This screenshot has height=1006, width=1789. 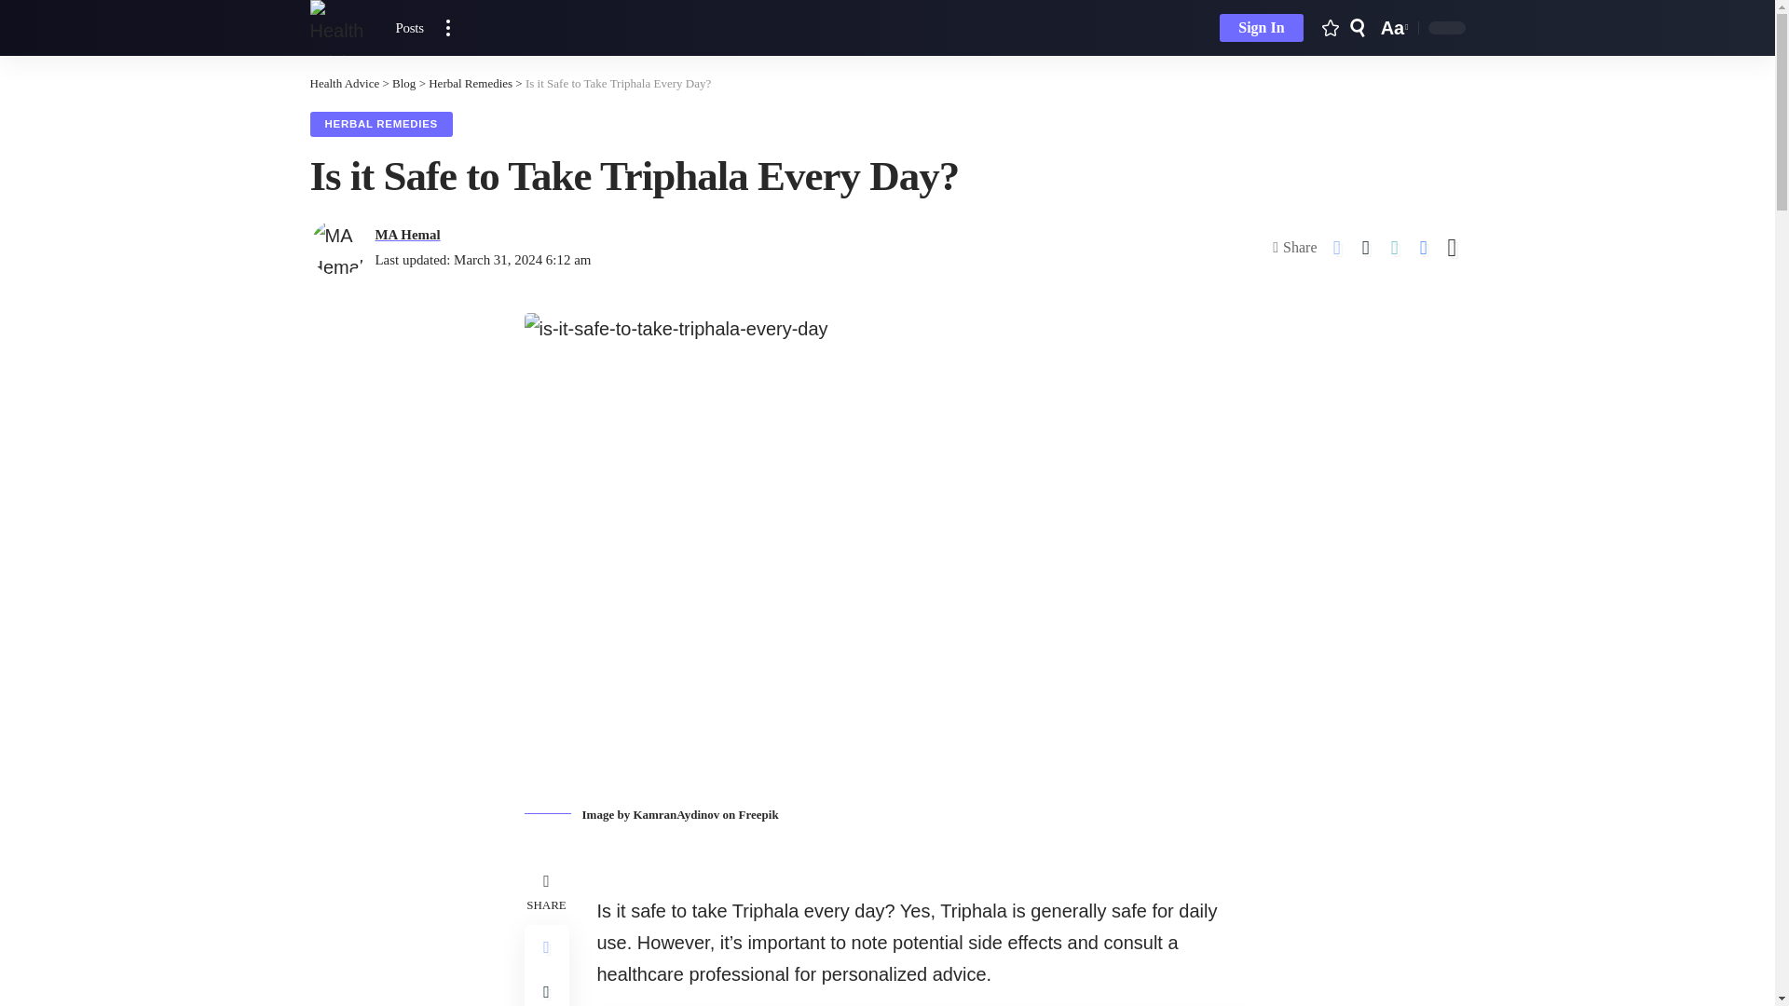 What do you see at coordinates (1392, 28) in the screenshot?
I see `Go to Health Advice.` at bounding box center [1392, 28].